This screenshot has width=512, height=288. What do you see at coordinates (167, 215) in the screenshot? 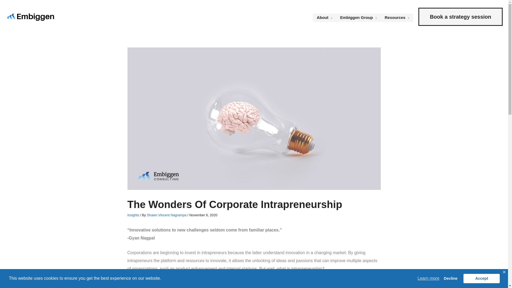
I see `View all posts by Shawn Vincent Nagrampa` at bounding box center [167, 215].